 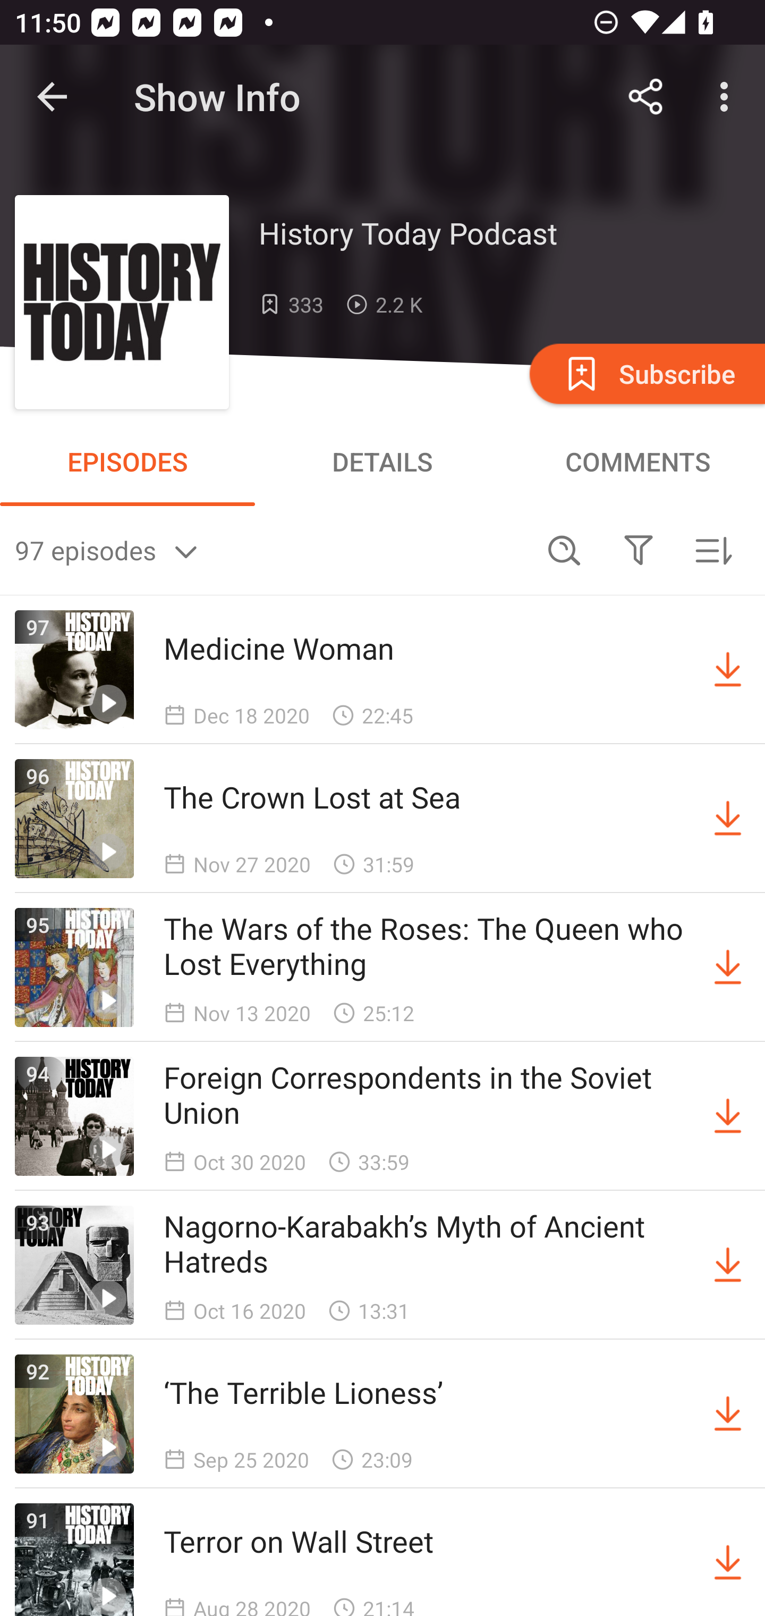 What do you see at coordinates (728, 1116) in the screenshot?
I see `Download` at bounding box center [728, 1116].